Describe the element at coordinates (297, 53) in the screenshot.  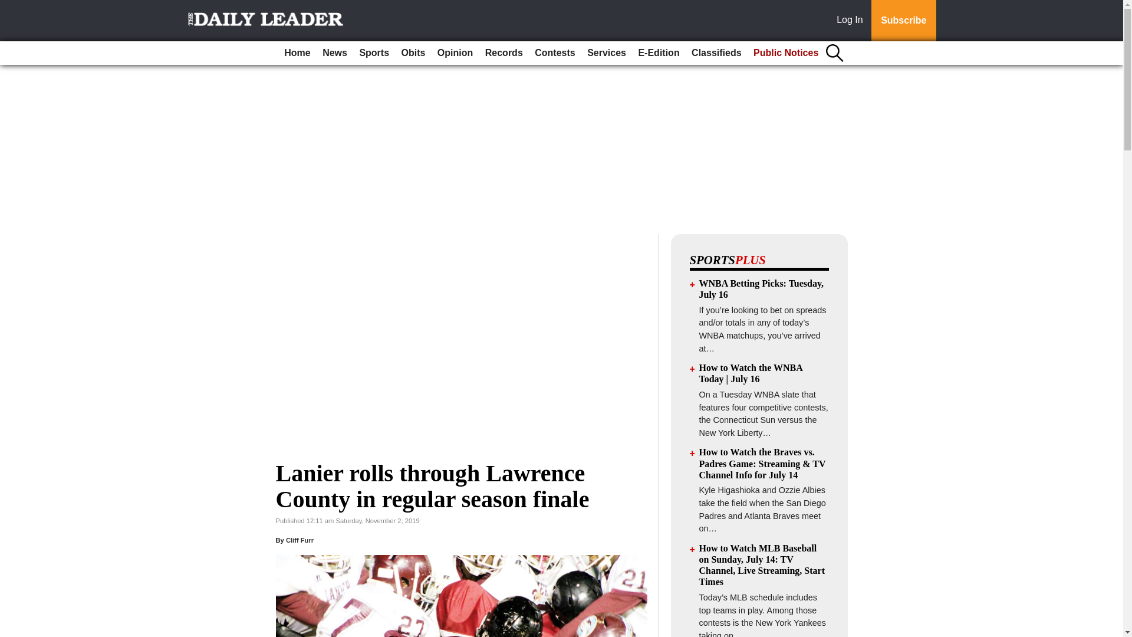
I see `Home` at that location.